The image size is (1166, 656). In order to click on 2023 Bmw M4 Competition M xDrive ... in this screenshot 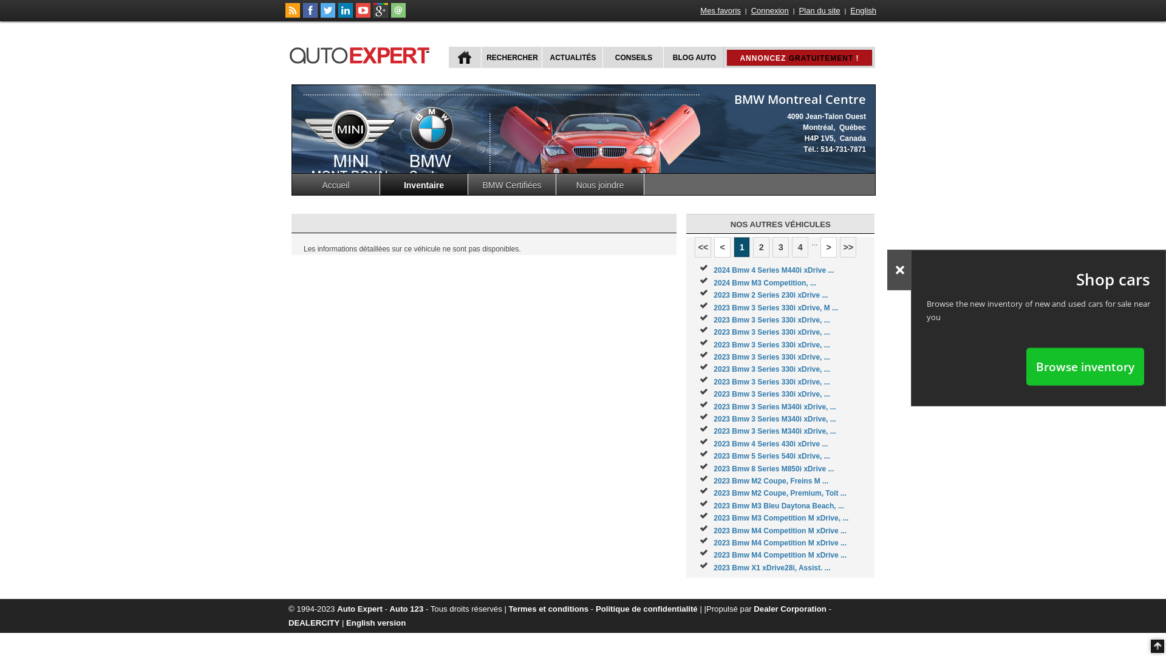, I will do `click(780, 531)`.